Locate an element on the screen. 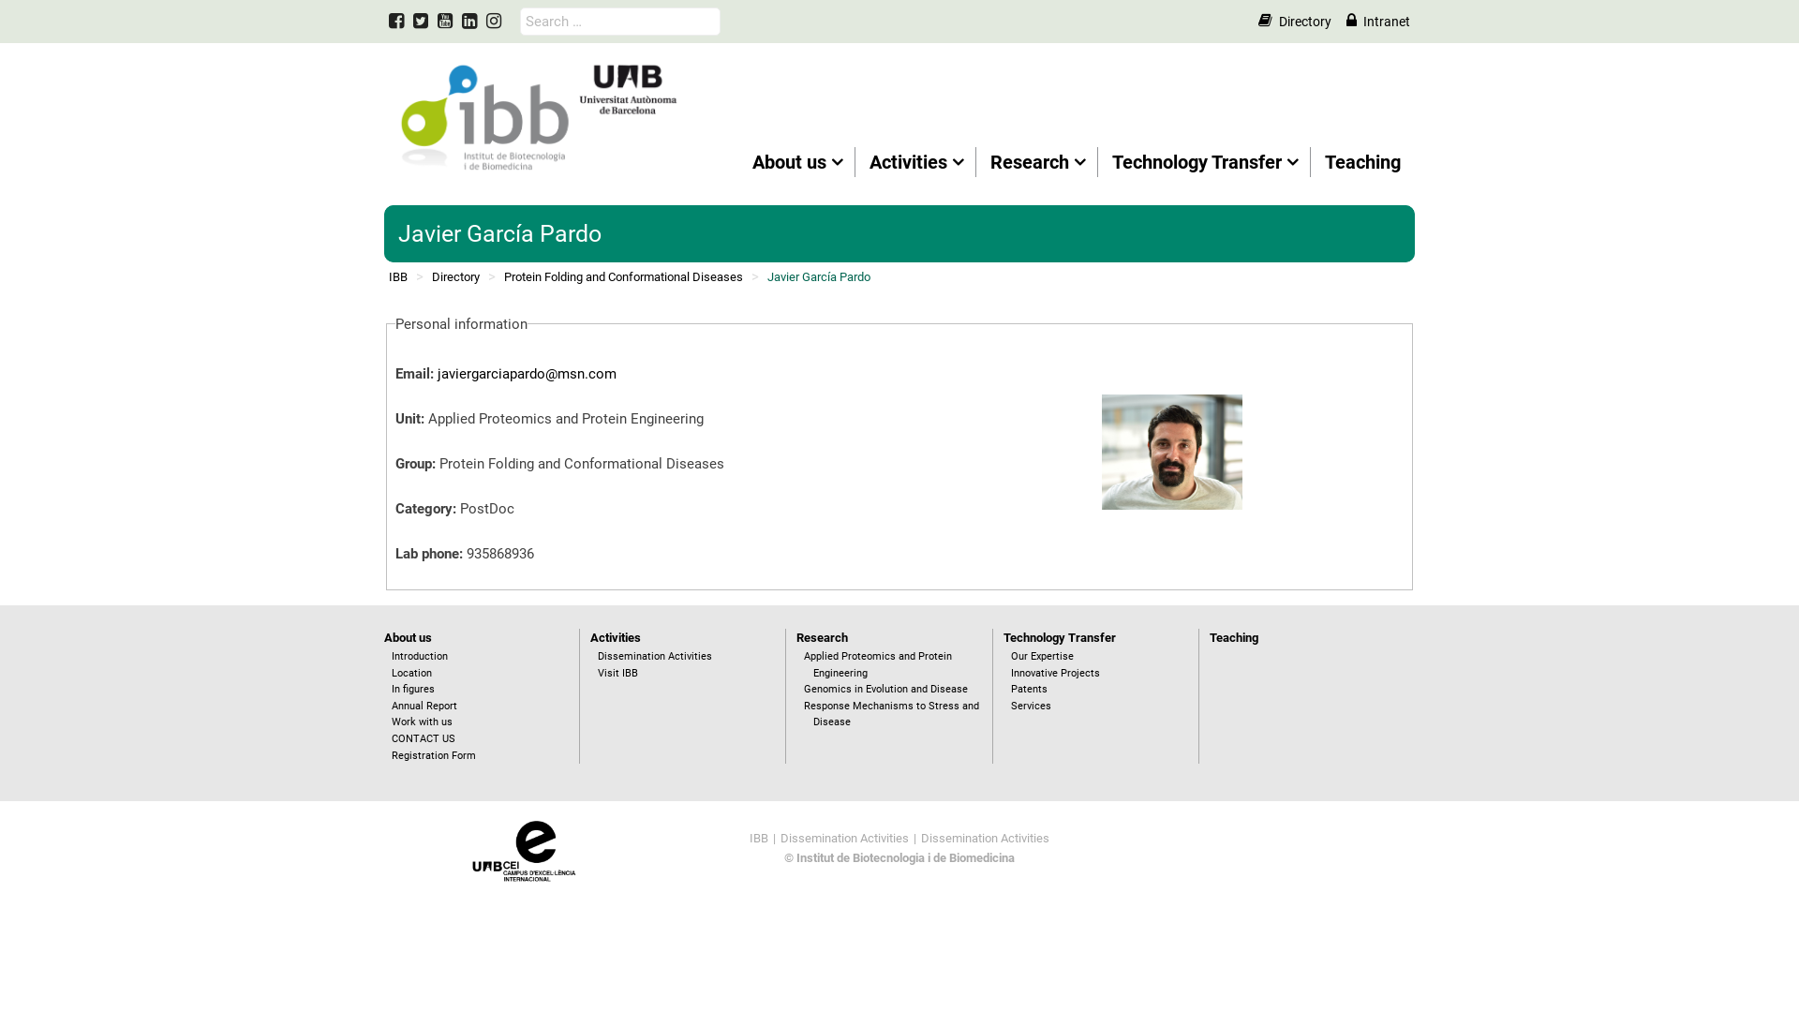 This screenshot has height=1012, width=1799. Research is located at coordinates (823, 637).